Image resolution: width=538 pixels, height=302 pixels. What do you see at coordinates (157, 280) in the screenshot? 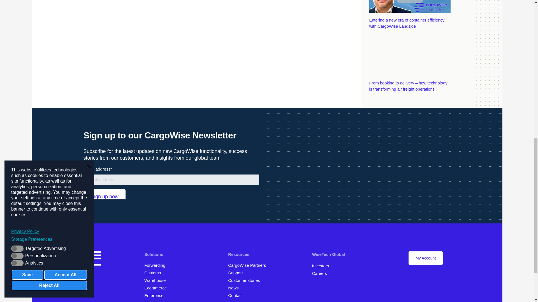
I see `Warehouse Management` at bounding box center [157, 280].